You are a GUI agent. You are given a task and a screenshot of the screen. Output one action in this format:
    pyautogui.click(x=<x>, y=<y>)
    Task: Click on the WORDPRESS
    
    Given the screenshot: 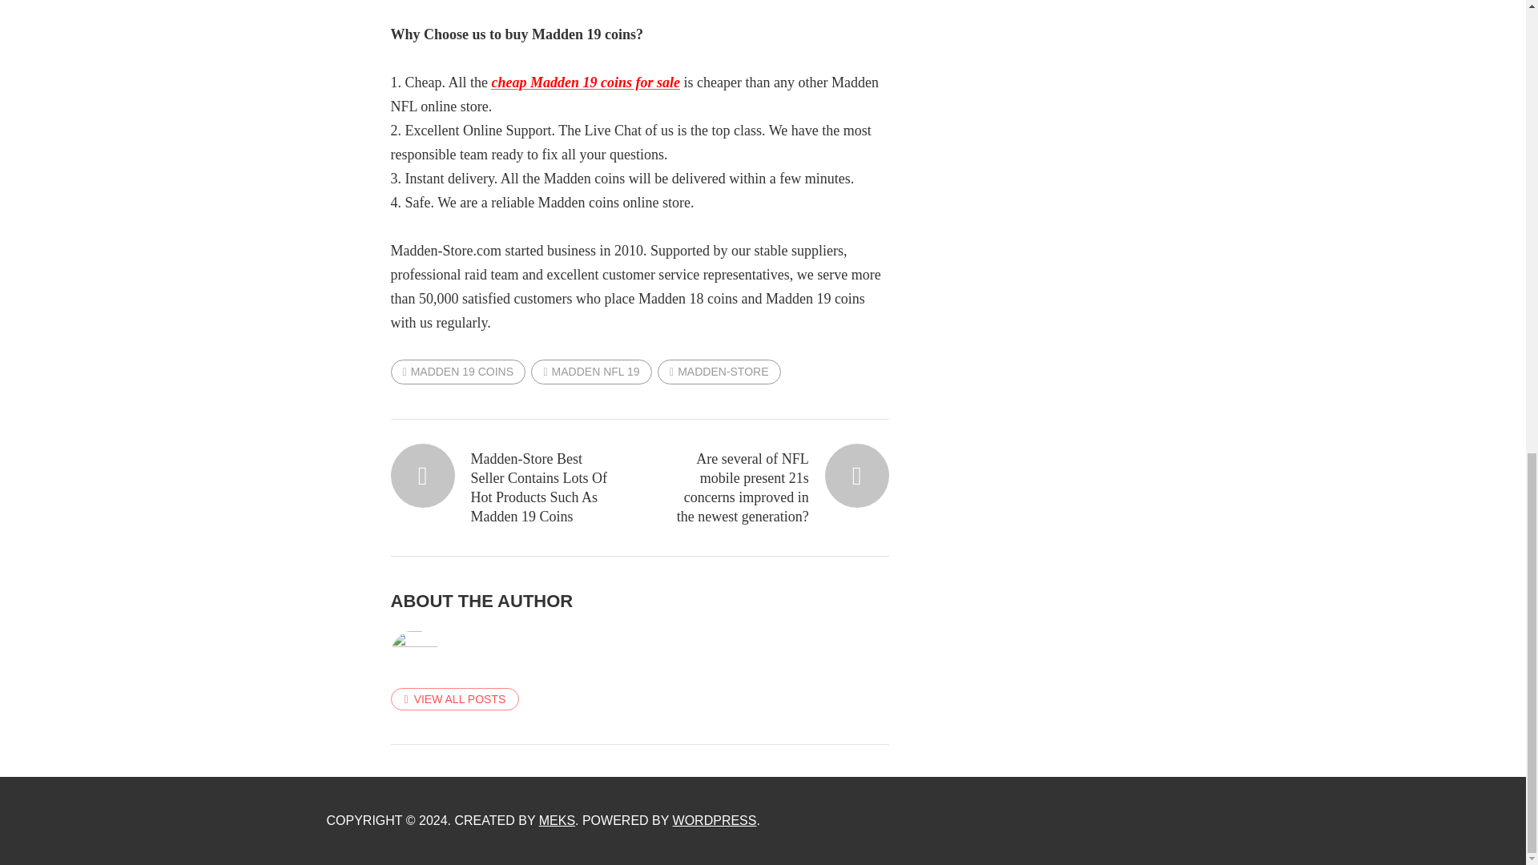 What is the action you would take?
    pyautogui.click(x=715, y=820)
    